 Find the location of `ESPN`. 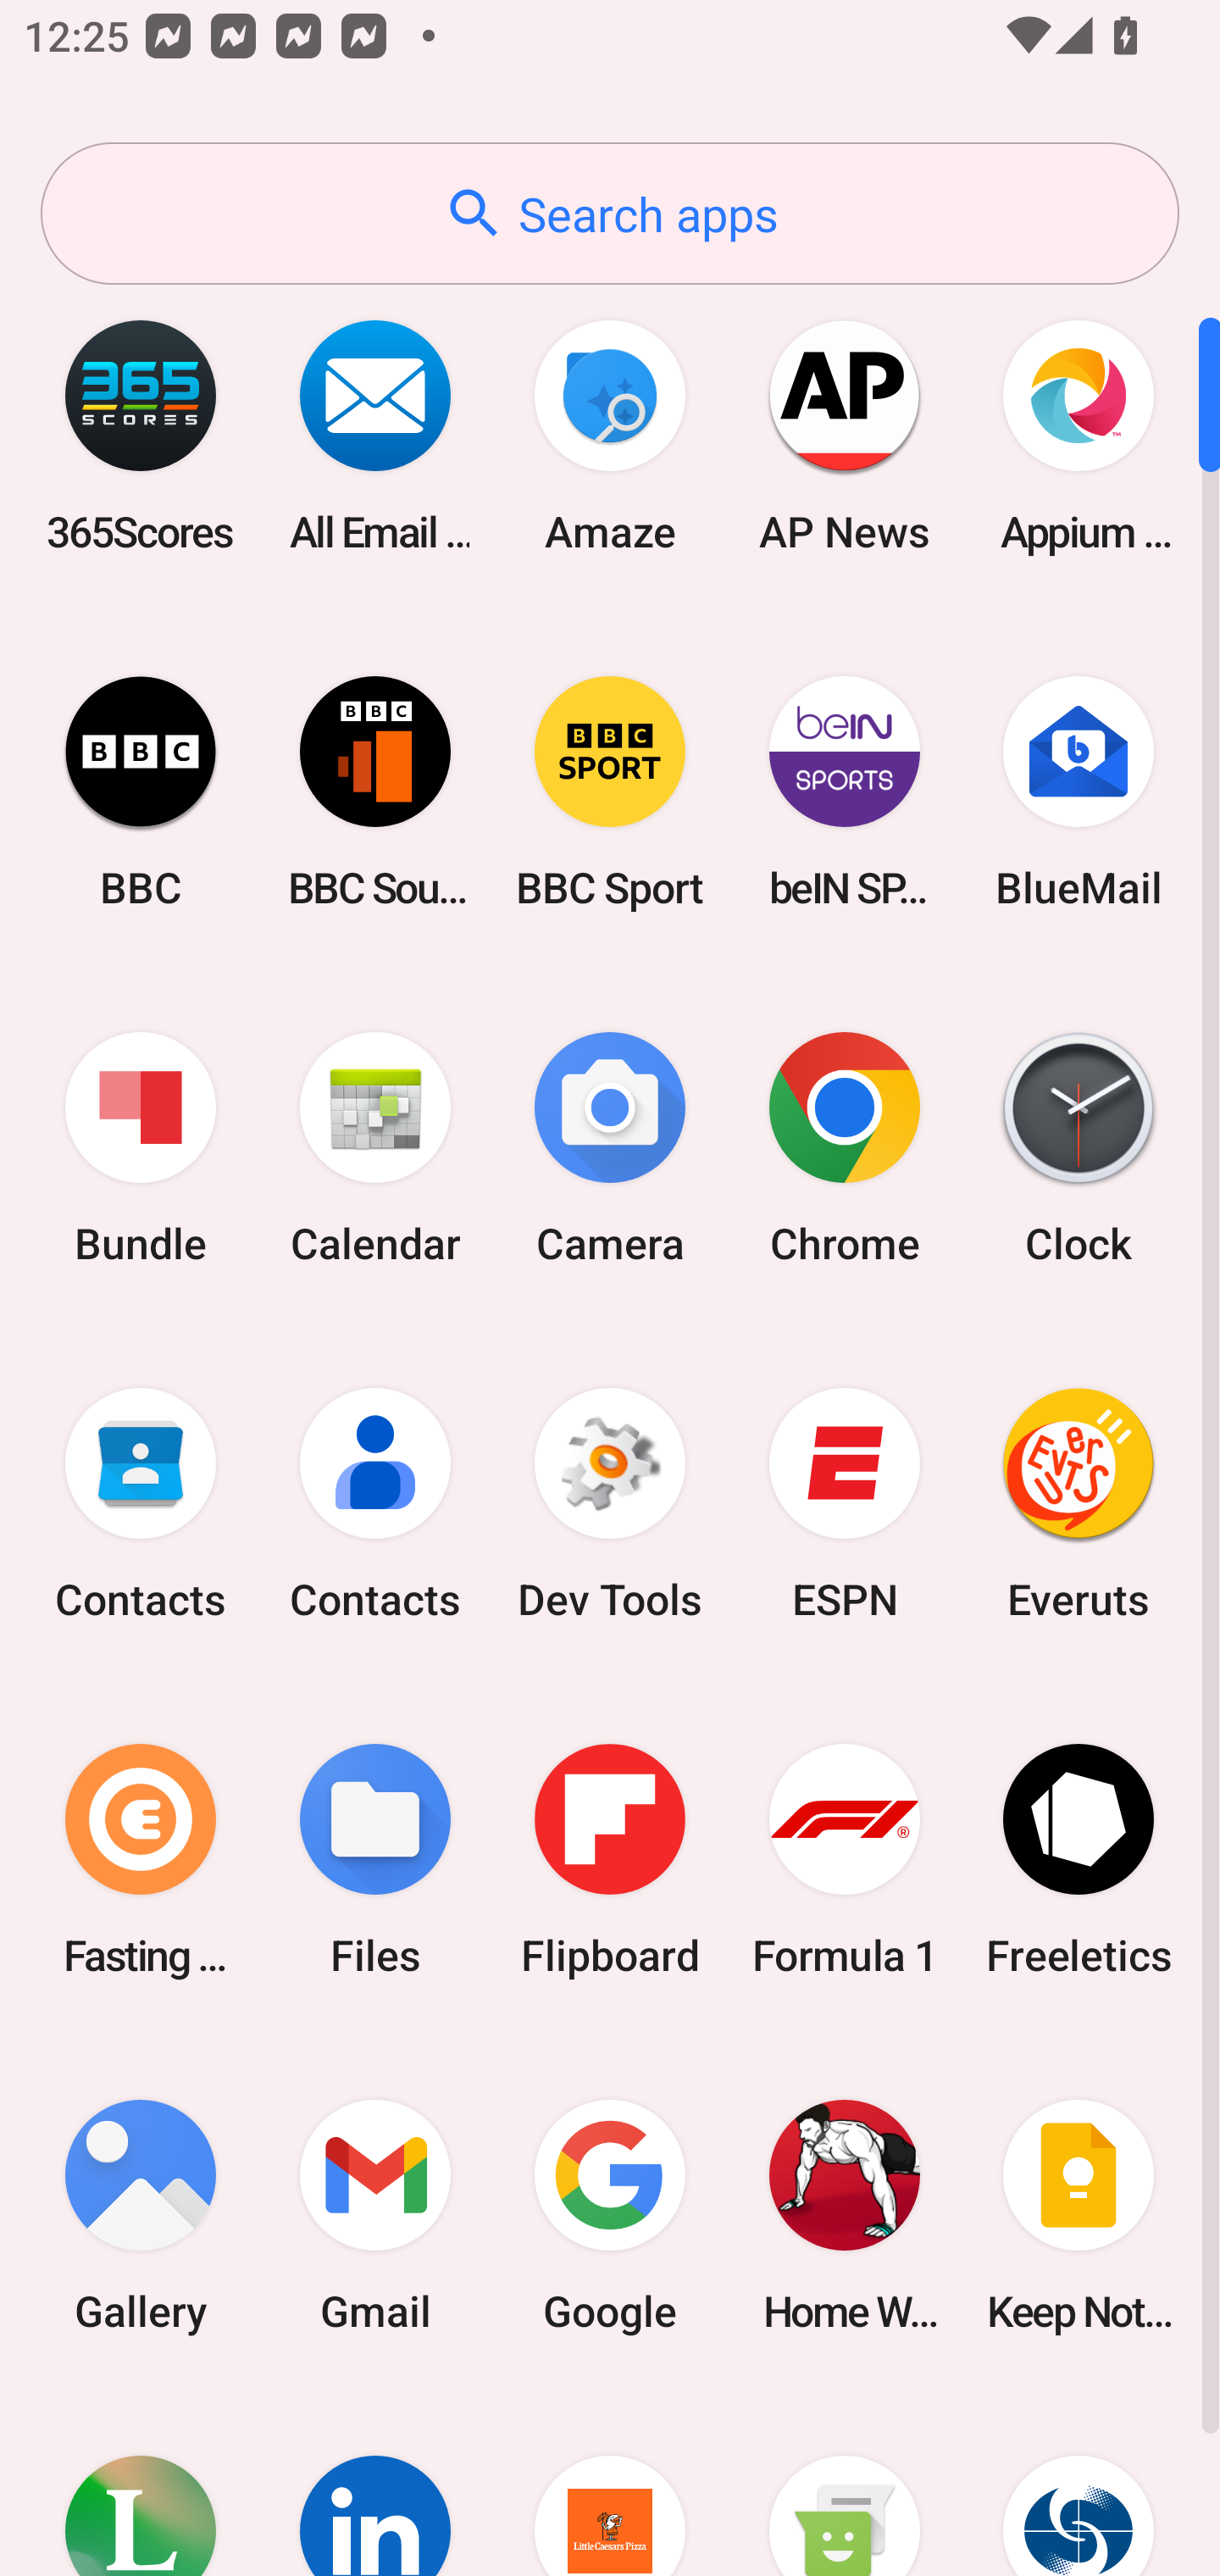

ESPN is located at coordinates (844, 1504).